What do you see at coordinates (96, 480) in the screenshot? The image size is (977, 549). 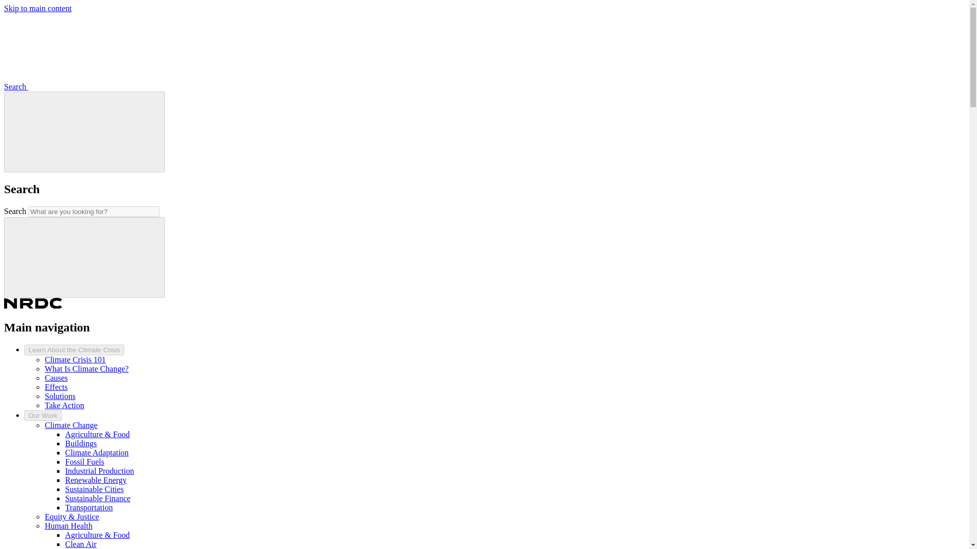 I see `Renewable Energy` at bounding box center [96, 480].